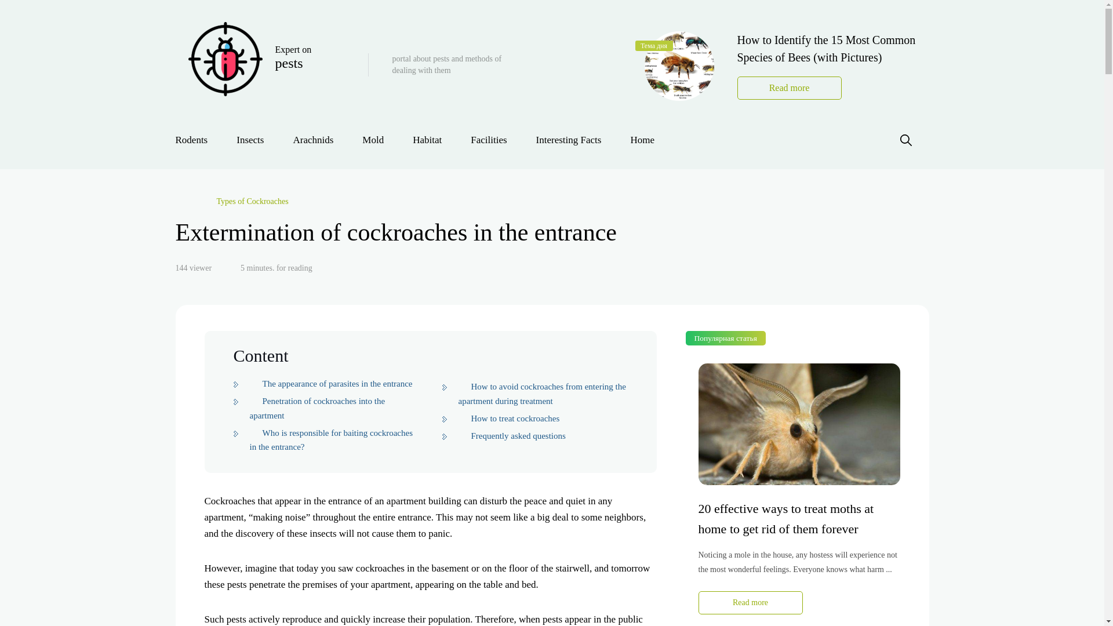 This screenshot has height=626, width=1113. I want to click on How to treat cockroaches, so click(198, 140).